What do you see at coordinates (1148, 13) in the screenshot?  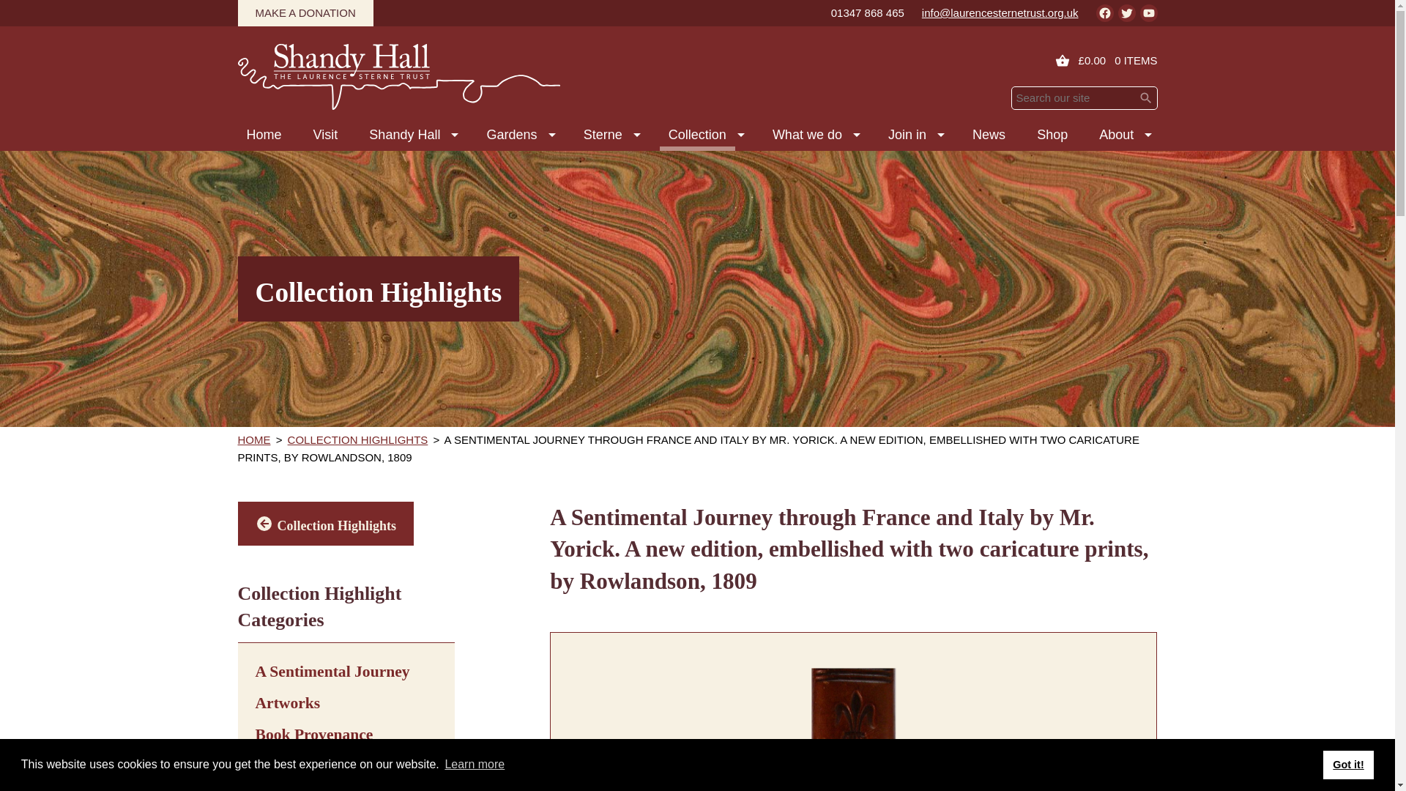 I see `YouTube` at bounding box center [1148, 13].